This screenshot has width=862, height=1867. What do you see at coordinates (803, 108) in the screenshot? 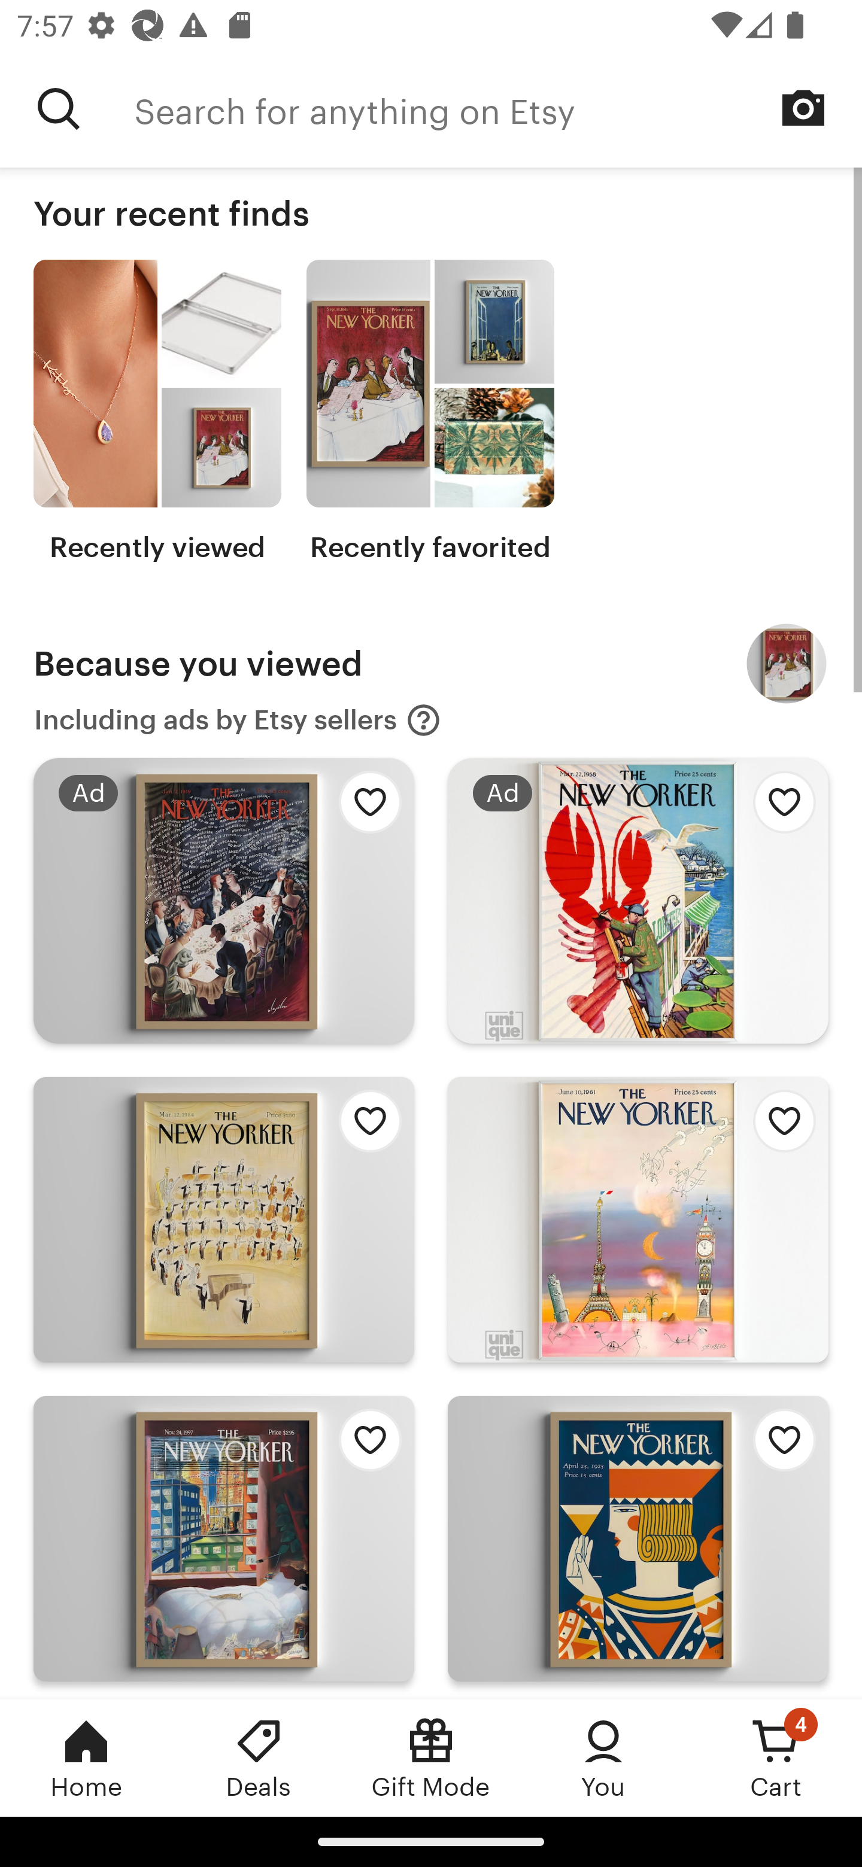
I see `Search by image` at bounding box center [803, 108].